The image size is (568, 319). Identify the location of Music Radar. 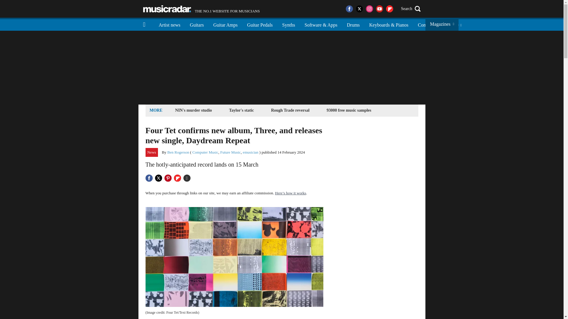
(241, 110).